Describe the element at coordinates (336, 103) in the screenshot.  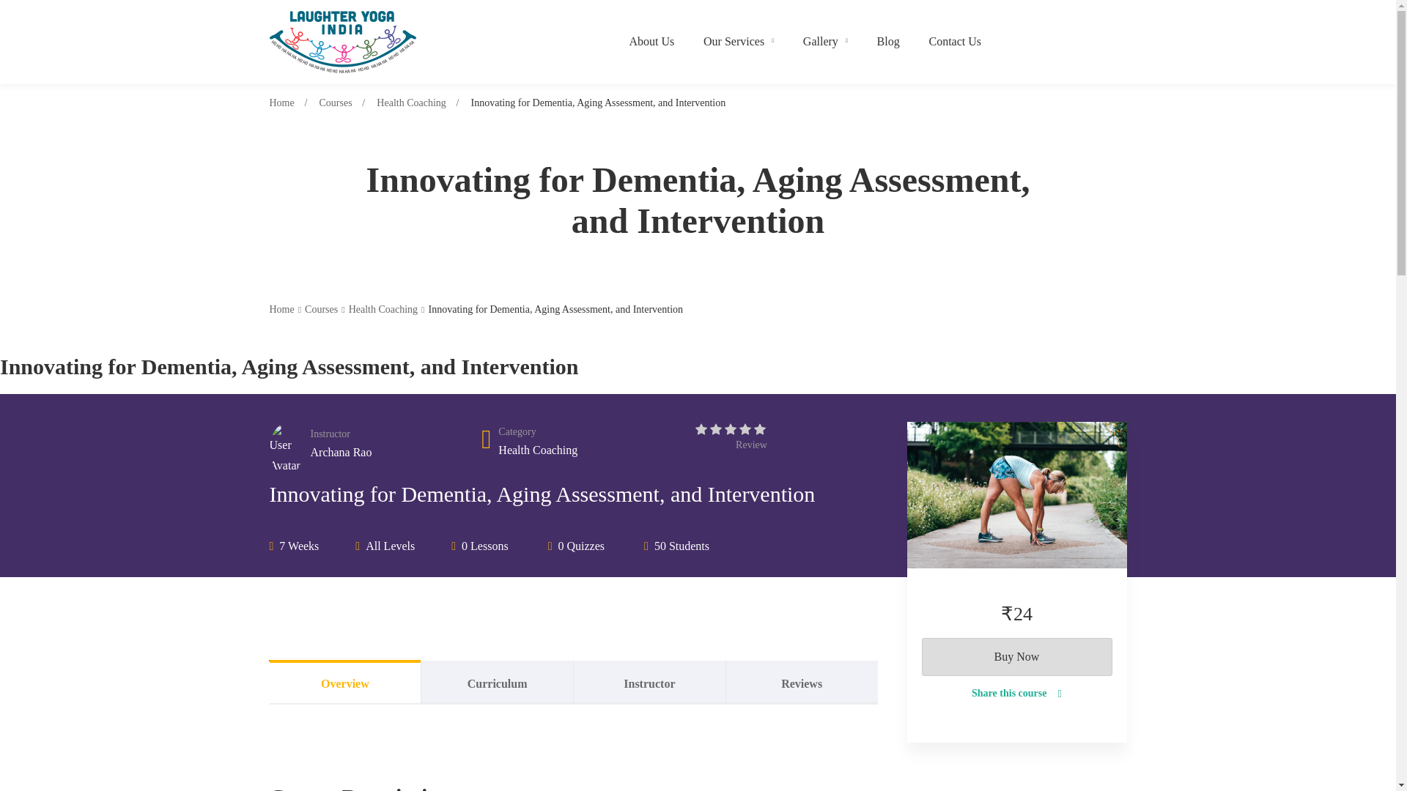
I see `Courses` at that location.